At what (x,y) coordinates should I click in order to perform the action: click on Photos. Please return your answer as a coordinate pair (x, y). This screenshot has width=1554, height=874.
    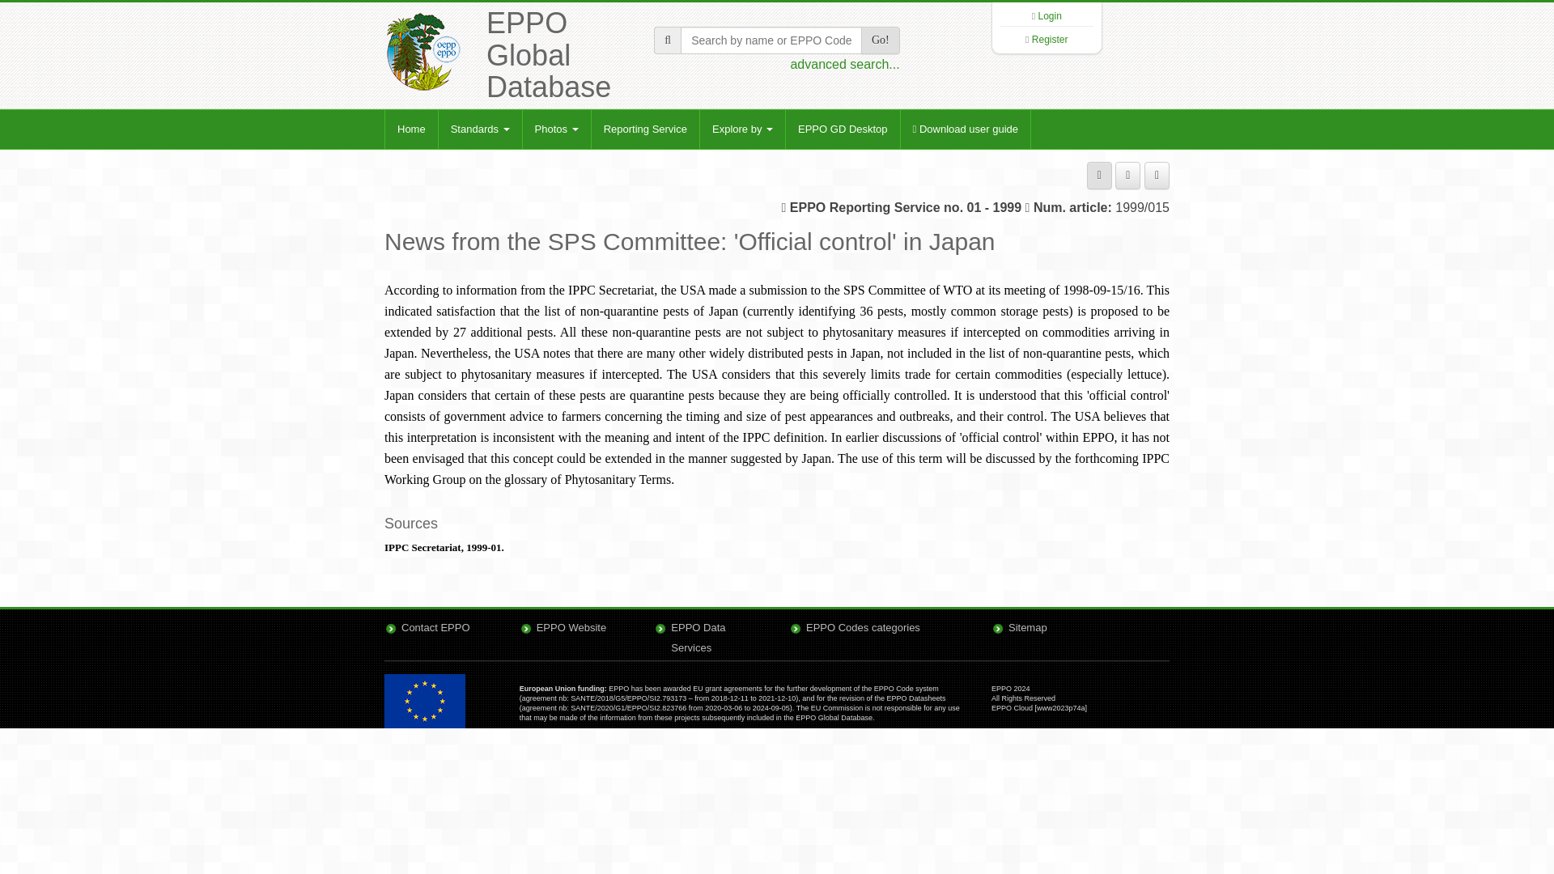
    Looking at the image, I should click on (556, 129).